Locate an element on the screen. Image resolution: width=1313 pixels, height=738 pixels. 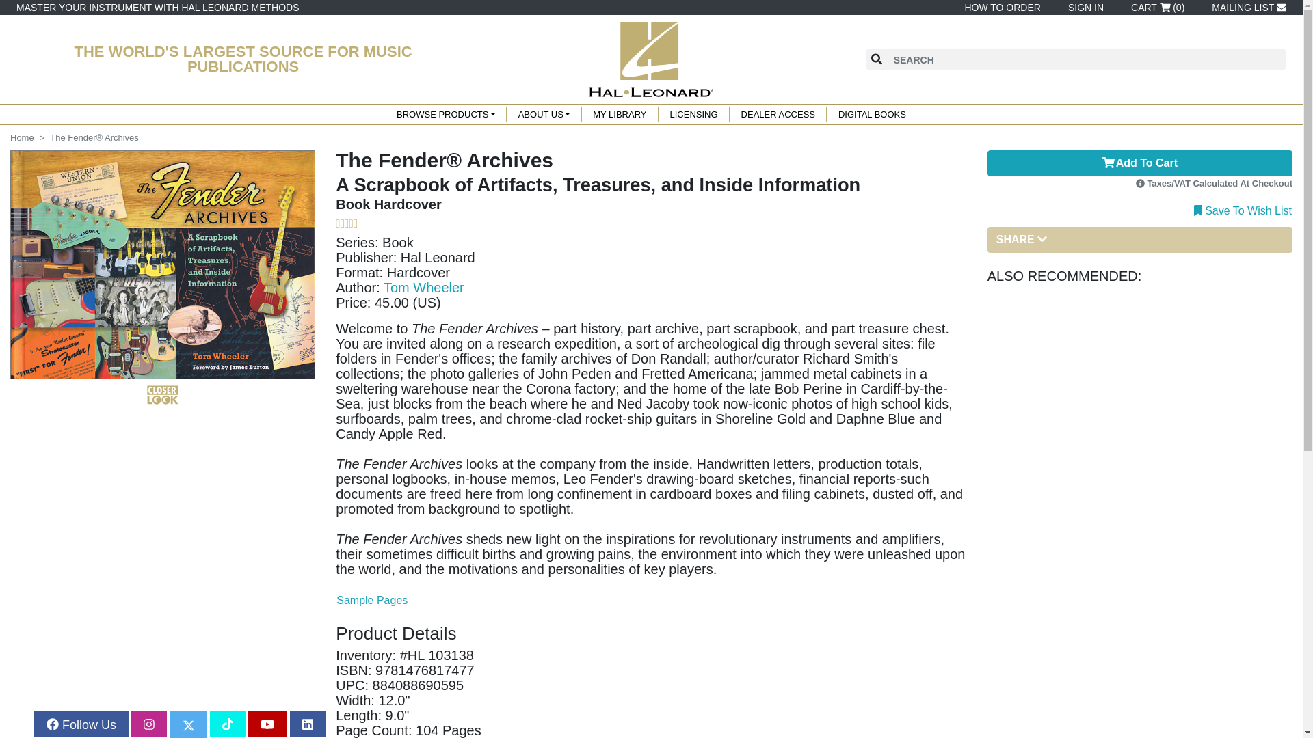
Add to Wish List is located at coordinates (1243, 209).